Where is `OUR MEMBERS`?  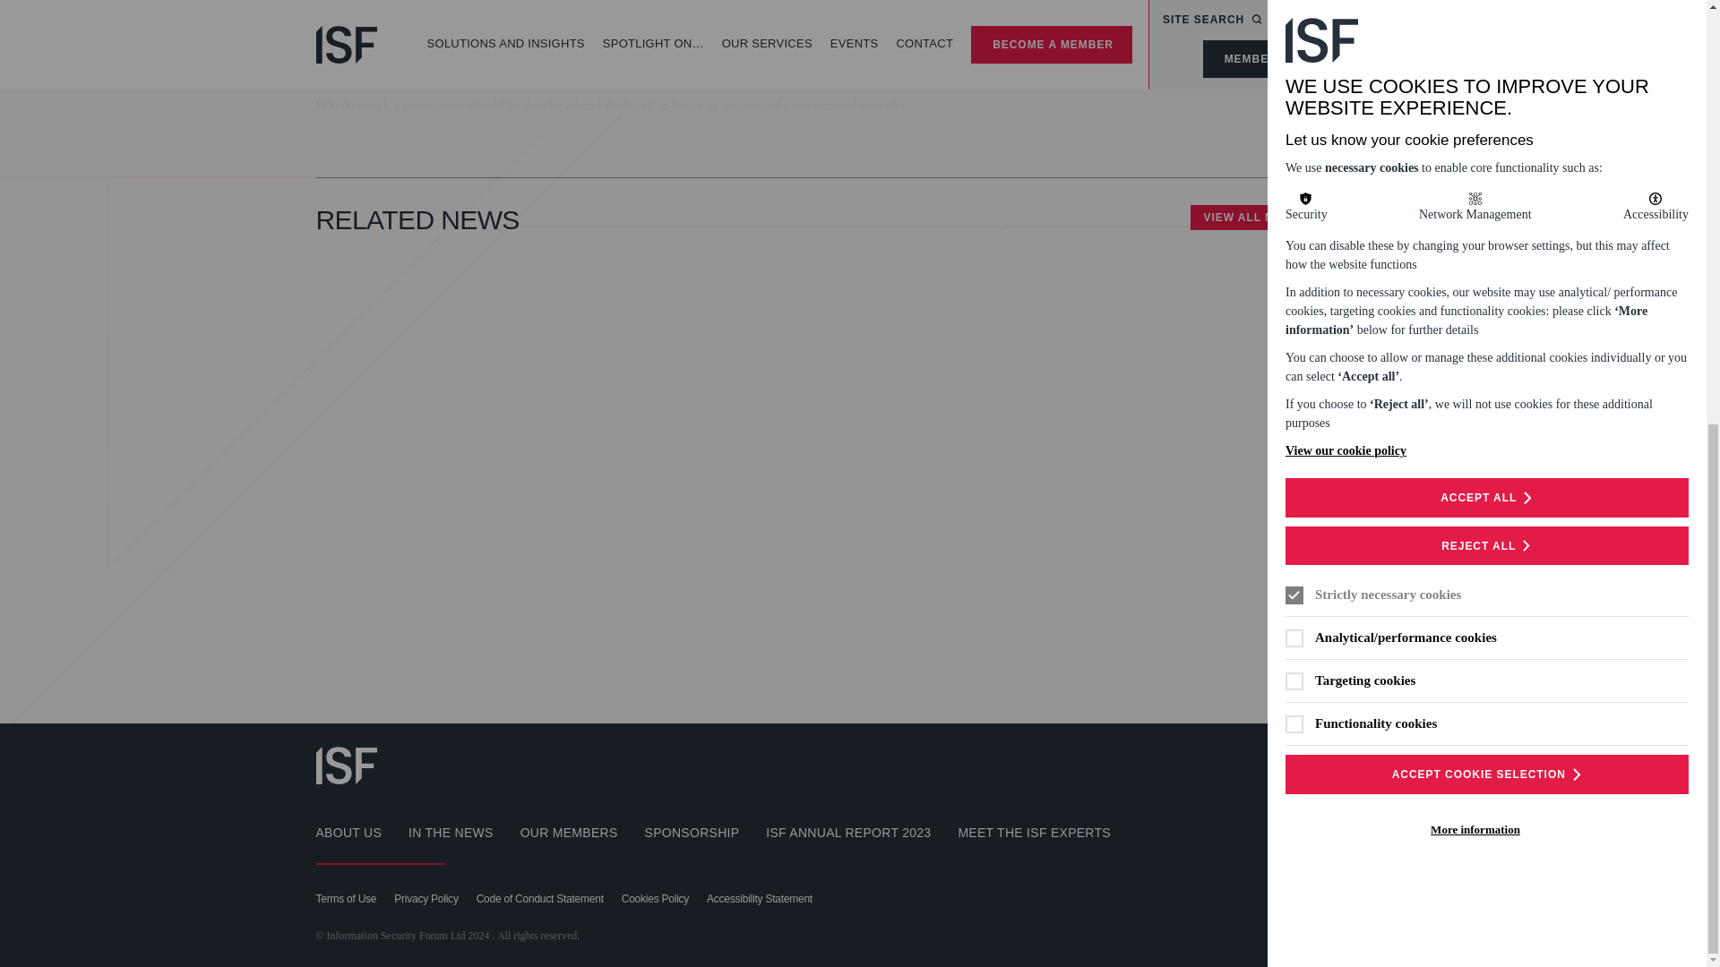
OUR MEMBERS is located at coordinates (569, 833).